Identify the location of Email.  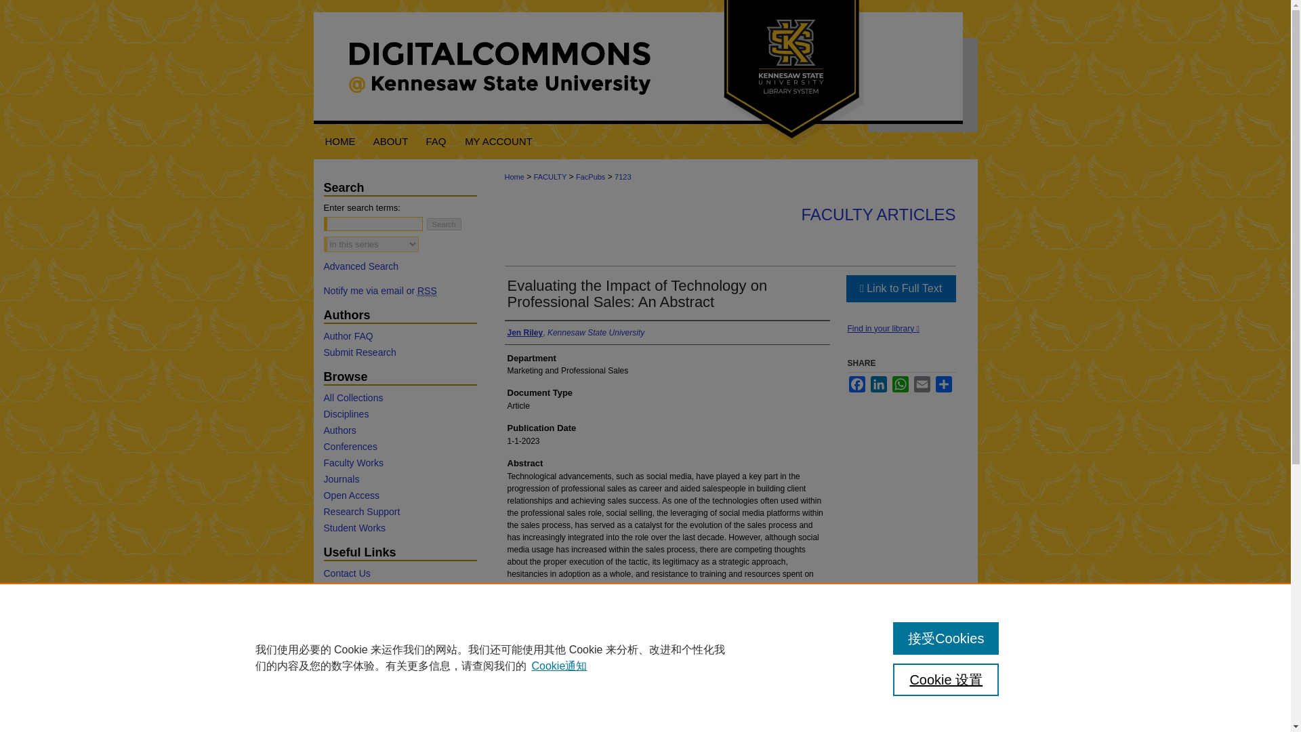
(922, 384).